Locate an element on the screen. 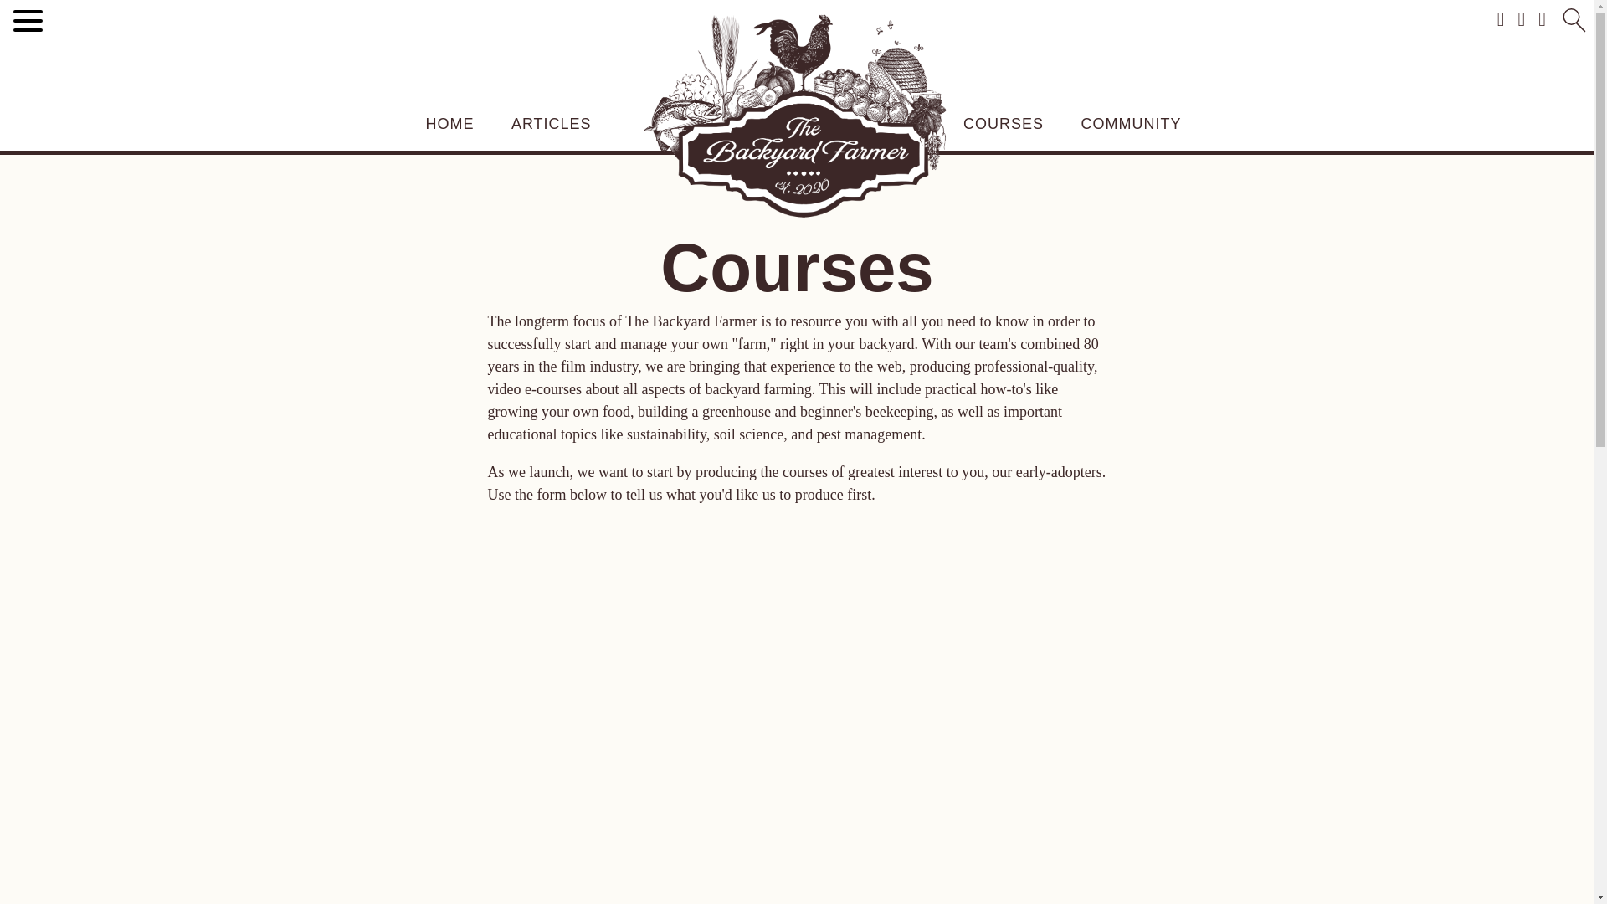  COURSES is located at coordinates (1003, 124).